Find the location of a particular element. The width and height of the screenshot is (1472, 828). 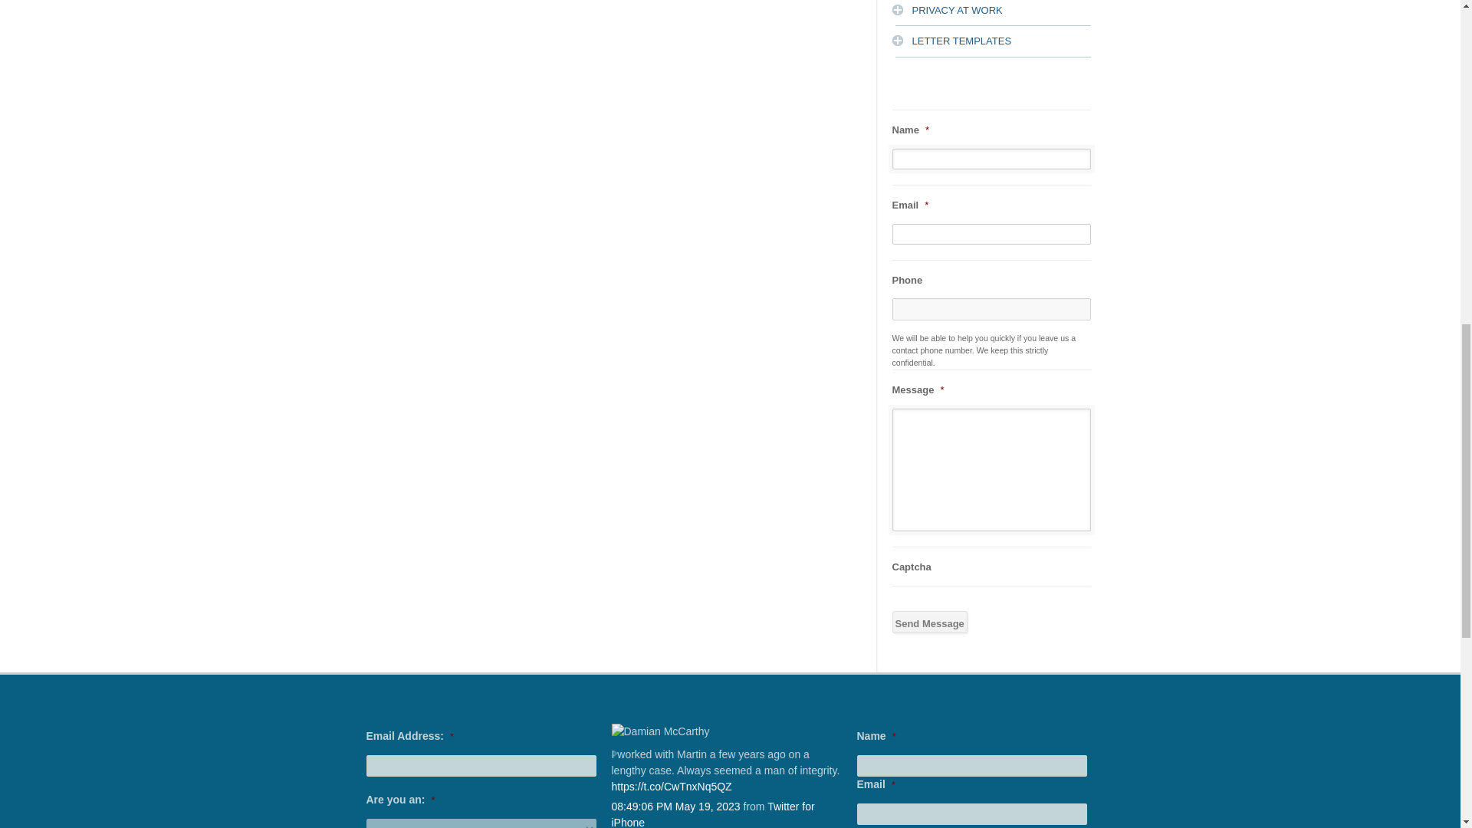

Send Message is located at coordinates (929, 623).